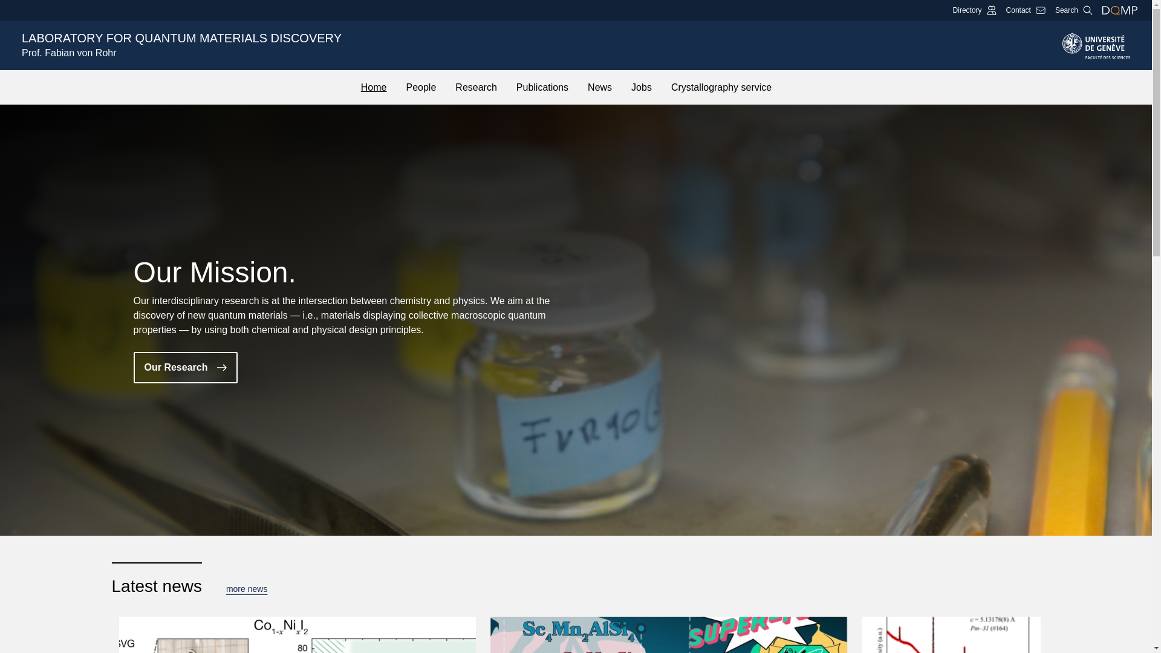 This screenshot has width=1161, height=653. What do you see at coordinates (1026, 10) in the screenshot?
I see `Publications` at bounding box center [1026, 10].